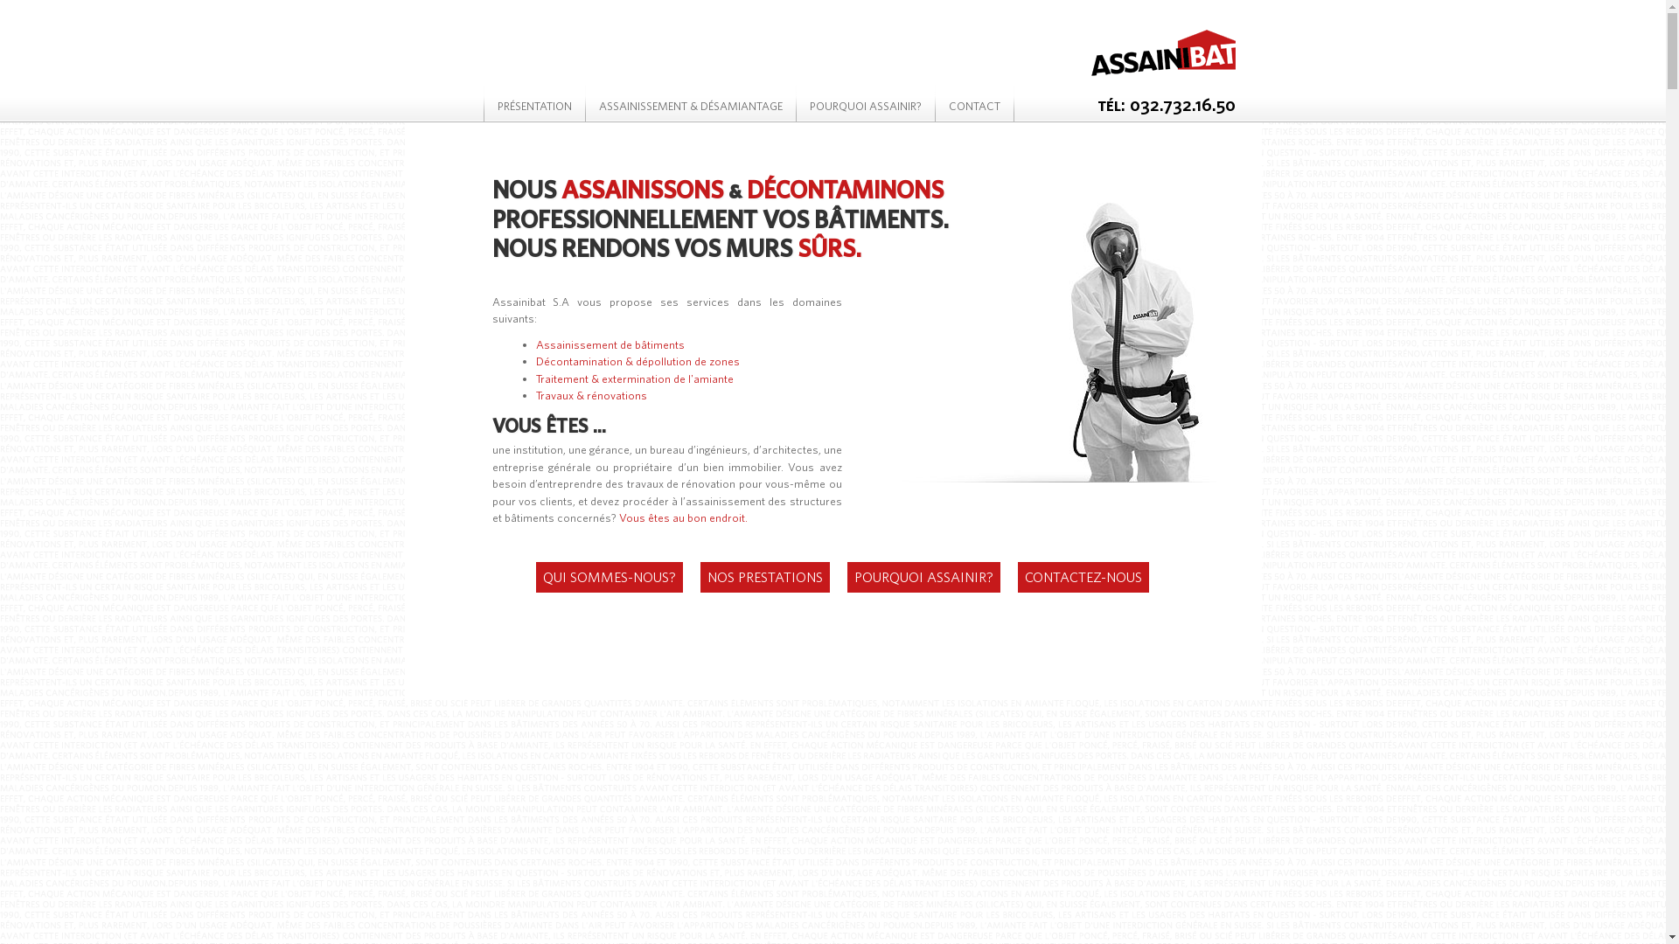 This screenshot has width=1679, height=944. What do you see at coordinates (764, 578) in the screenshot?
I see `NOS PRESTATIONS` at bounding box center [764, 578].